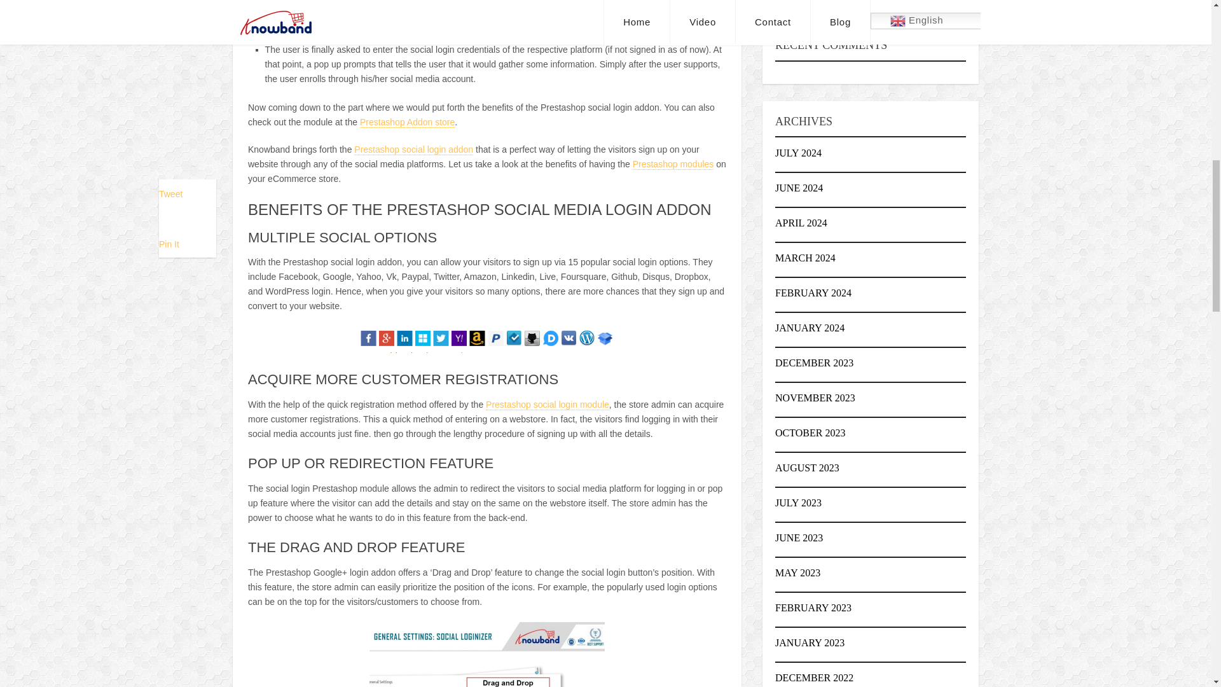 The width and height of the screenshot is (1221, 687). I want to click on Prestashop Addon store, so click(407, 122).